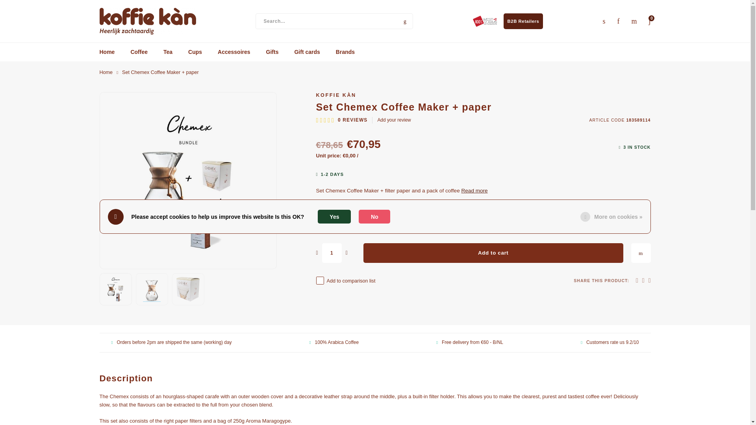 This screenshot has height=425, width=756. What do you see at coordinates (485, 21) in the screenshot?
I see `Custom` at bounding box center [485, 21].